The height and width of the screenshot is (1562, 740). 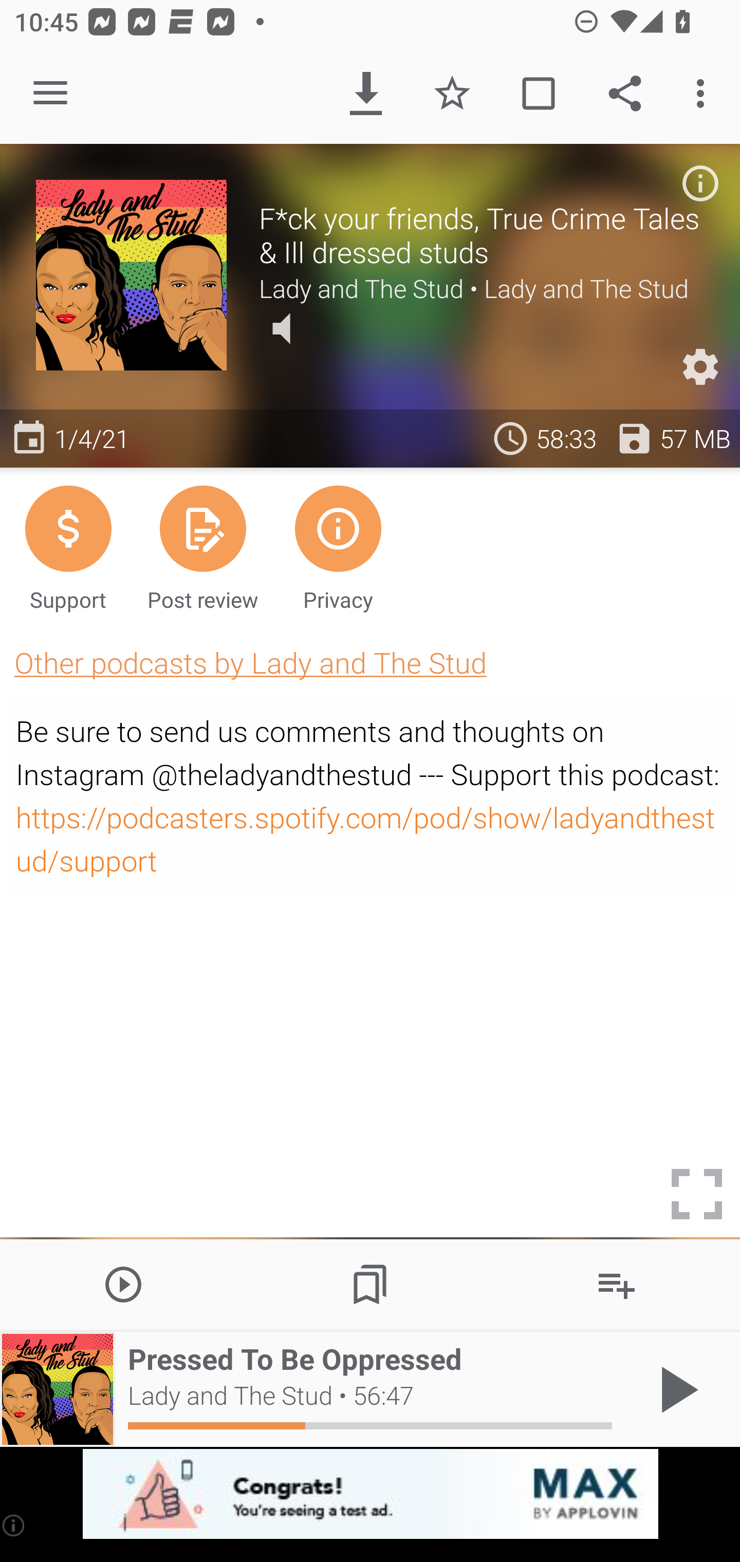 What do you see at coordinates (704, 94) in the screenshot?
I see `More options` at bounding box center [704, 94].